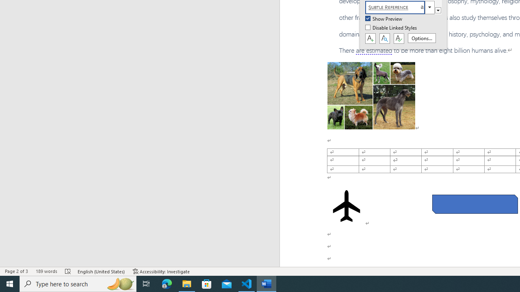  I want to click on Page Number Page 2 of 3, so click(16, 271).